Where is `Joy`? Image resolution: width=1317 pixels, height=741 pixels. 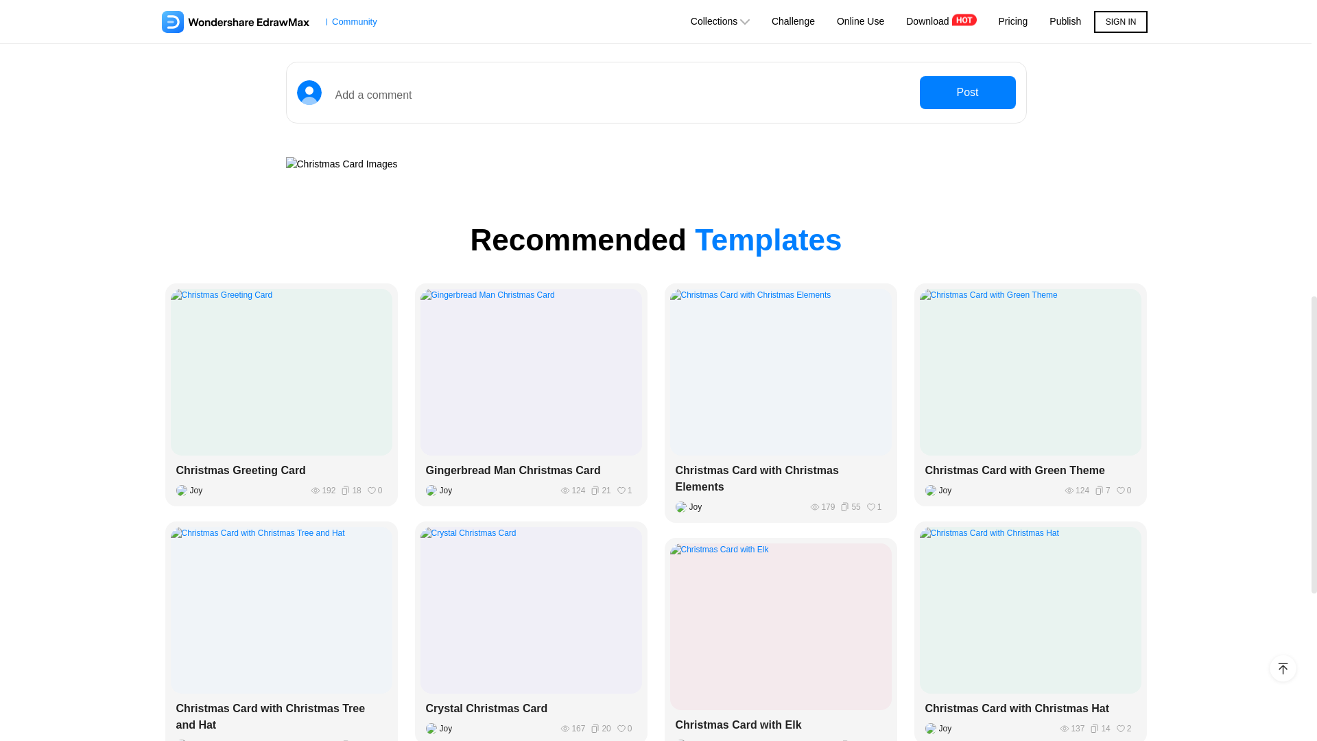
Joy is located at coordinates (941, 729).